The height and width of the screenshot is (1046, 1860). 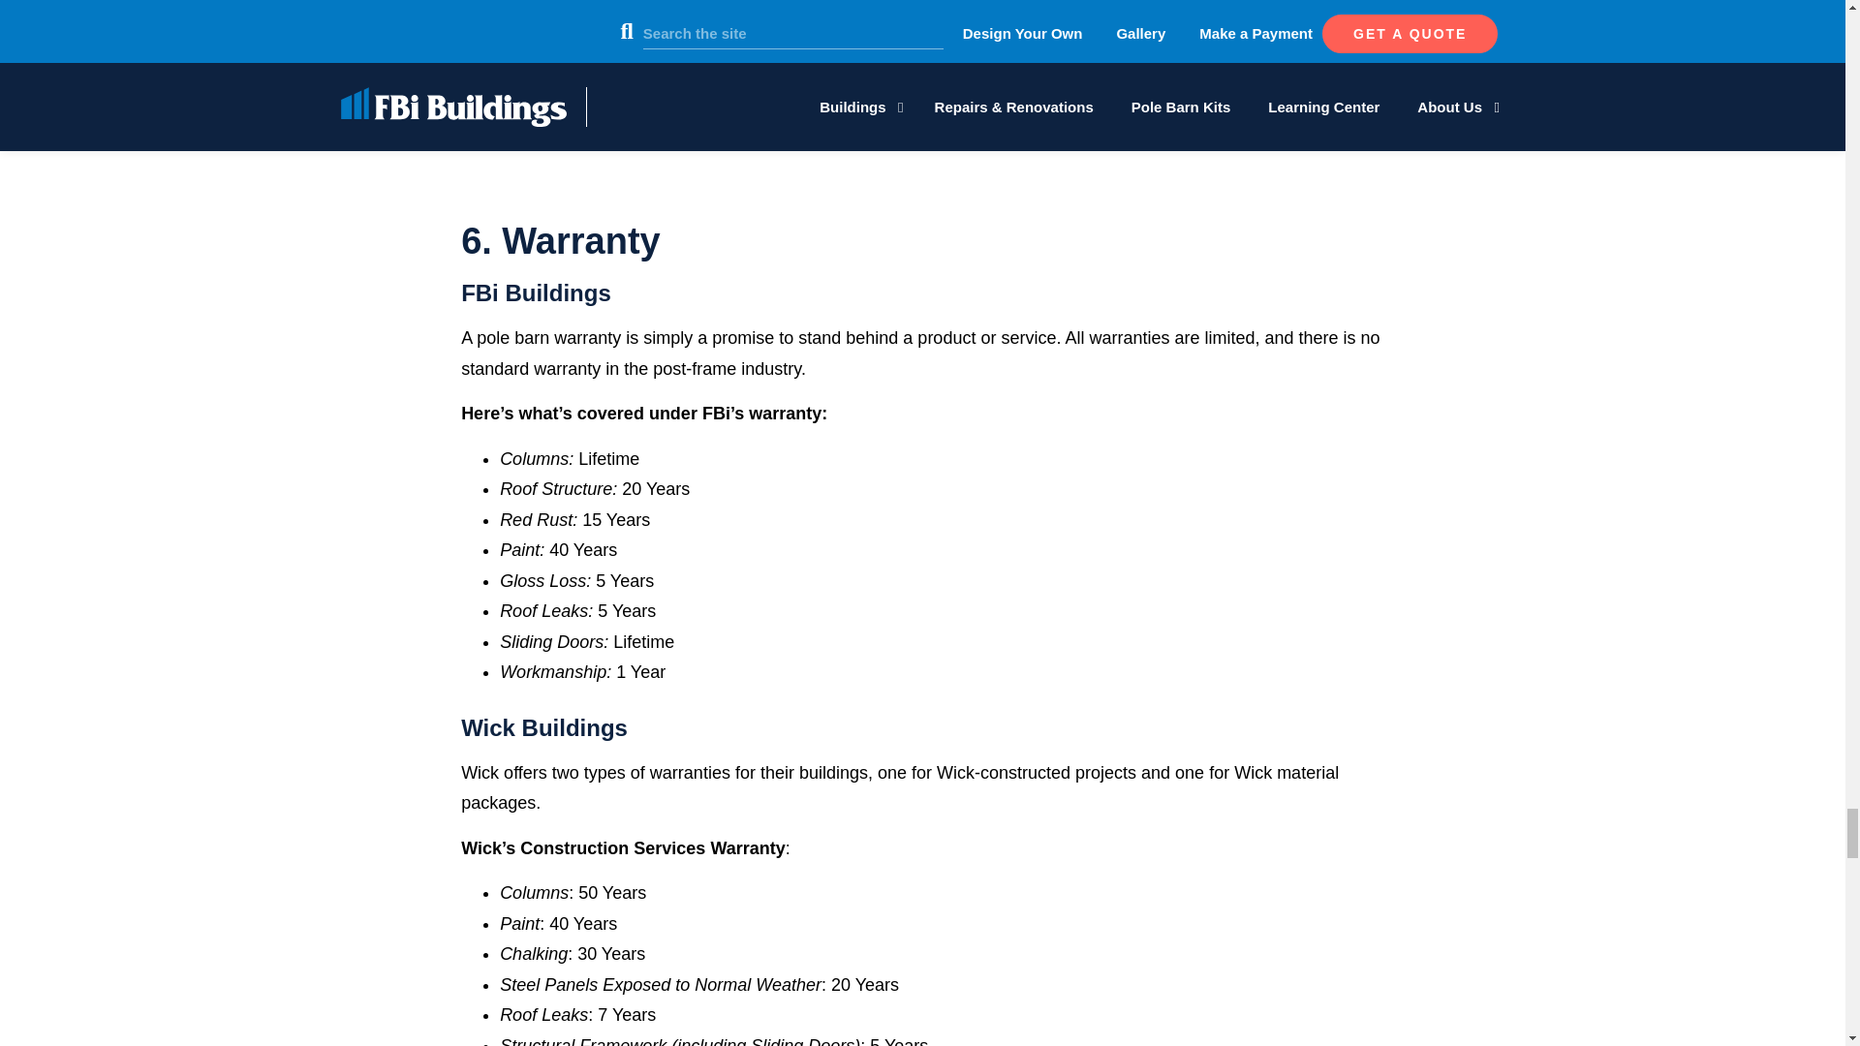 I want to click on QLYFT Building System, so click(x=922, y=99).